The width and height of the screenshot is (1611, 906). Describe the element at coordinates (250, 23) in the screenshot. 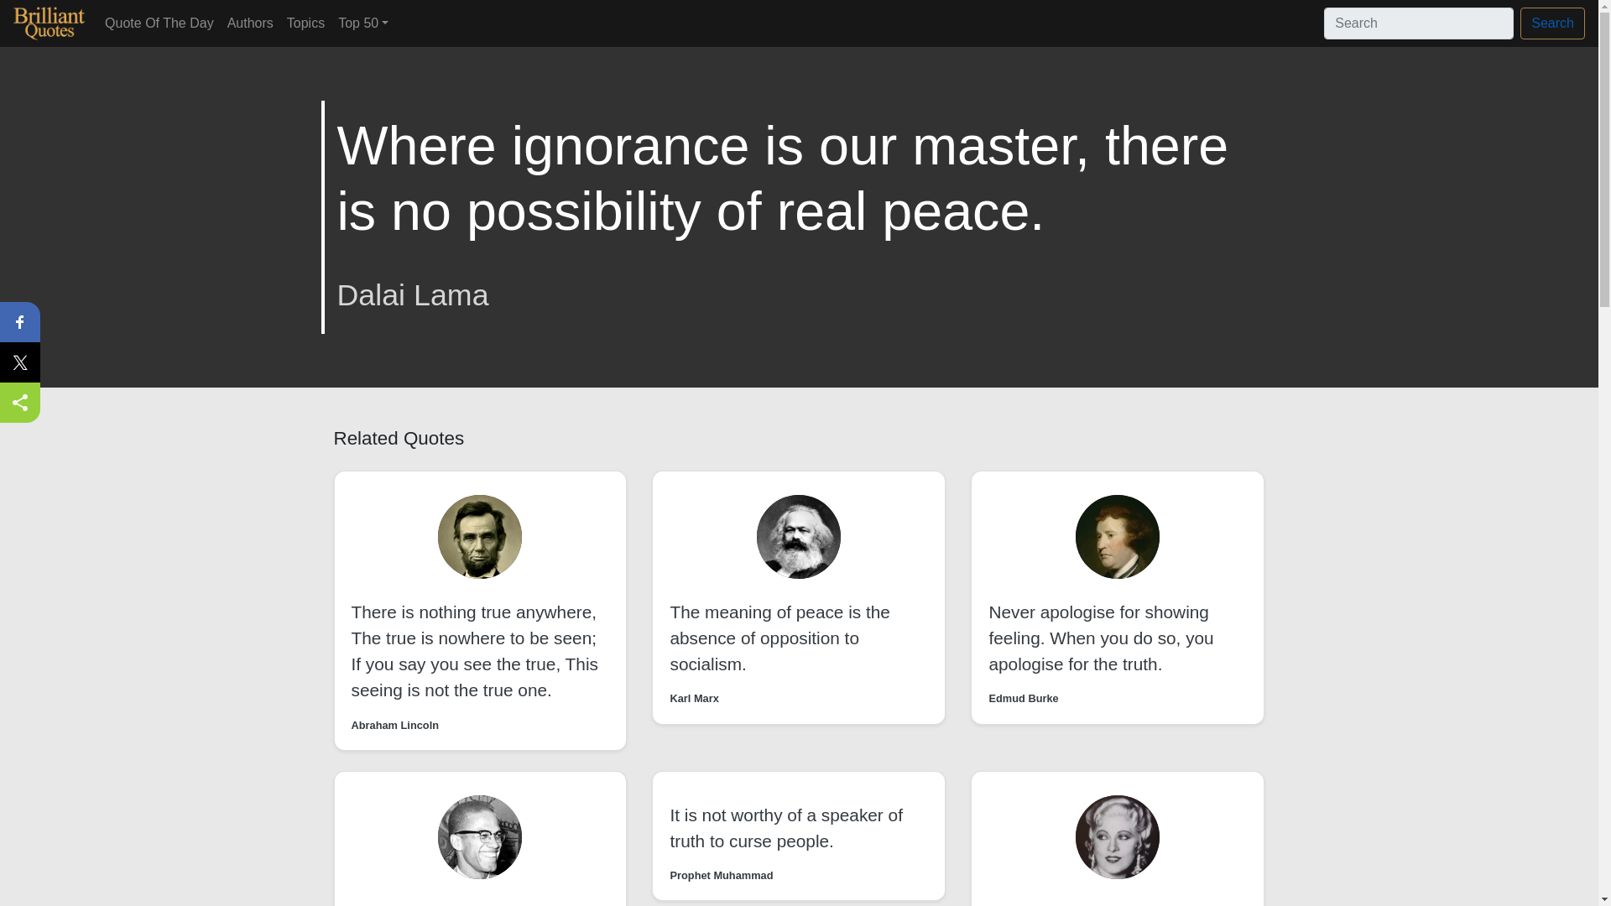

I see `Authors` at that location.